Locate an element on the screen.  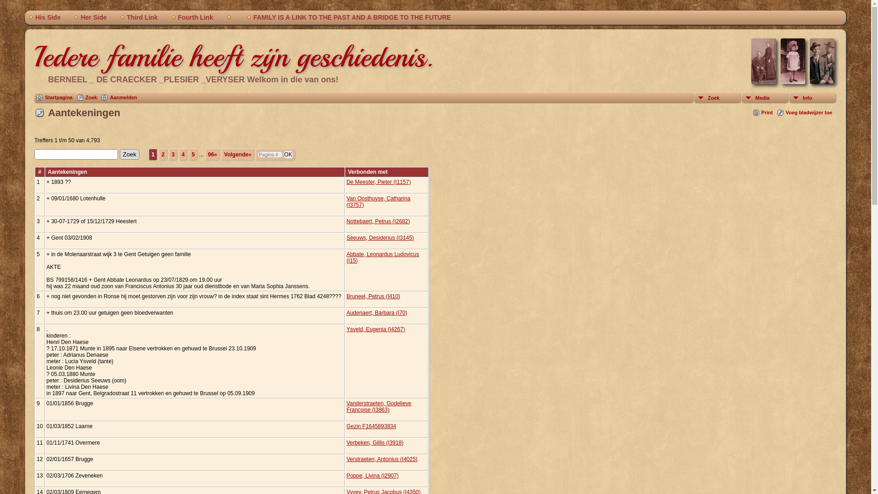
Gezin F1645893834 is located at coordinates (371, 426).